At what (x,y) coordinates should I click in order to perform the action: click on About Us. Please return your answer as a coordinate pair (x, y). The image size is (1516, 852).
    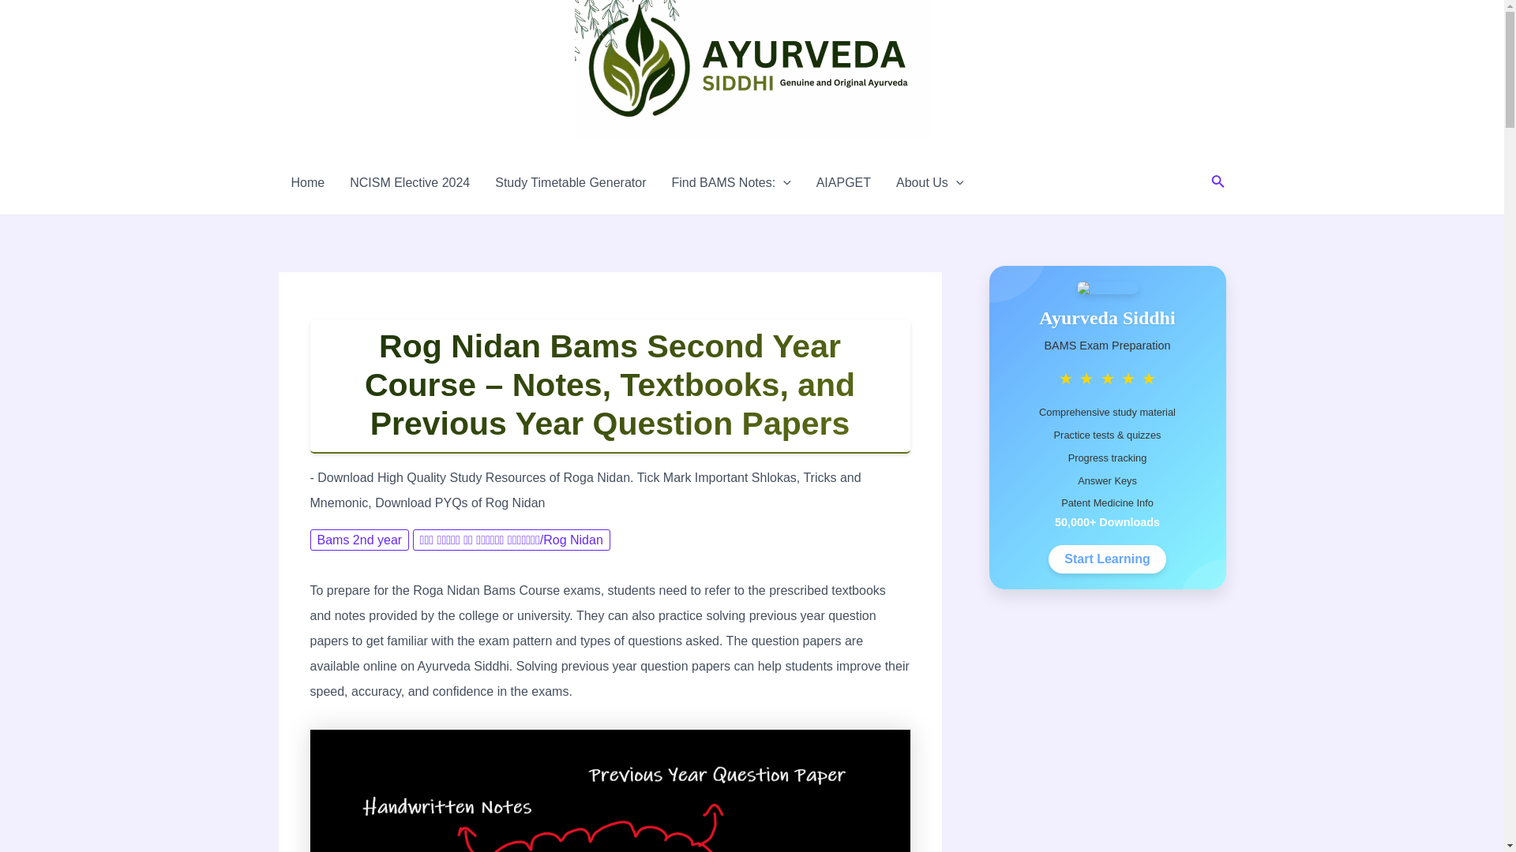
    Looking at the image, I should click on (930, 183).